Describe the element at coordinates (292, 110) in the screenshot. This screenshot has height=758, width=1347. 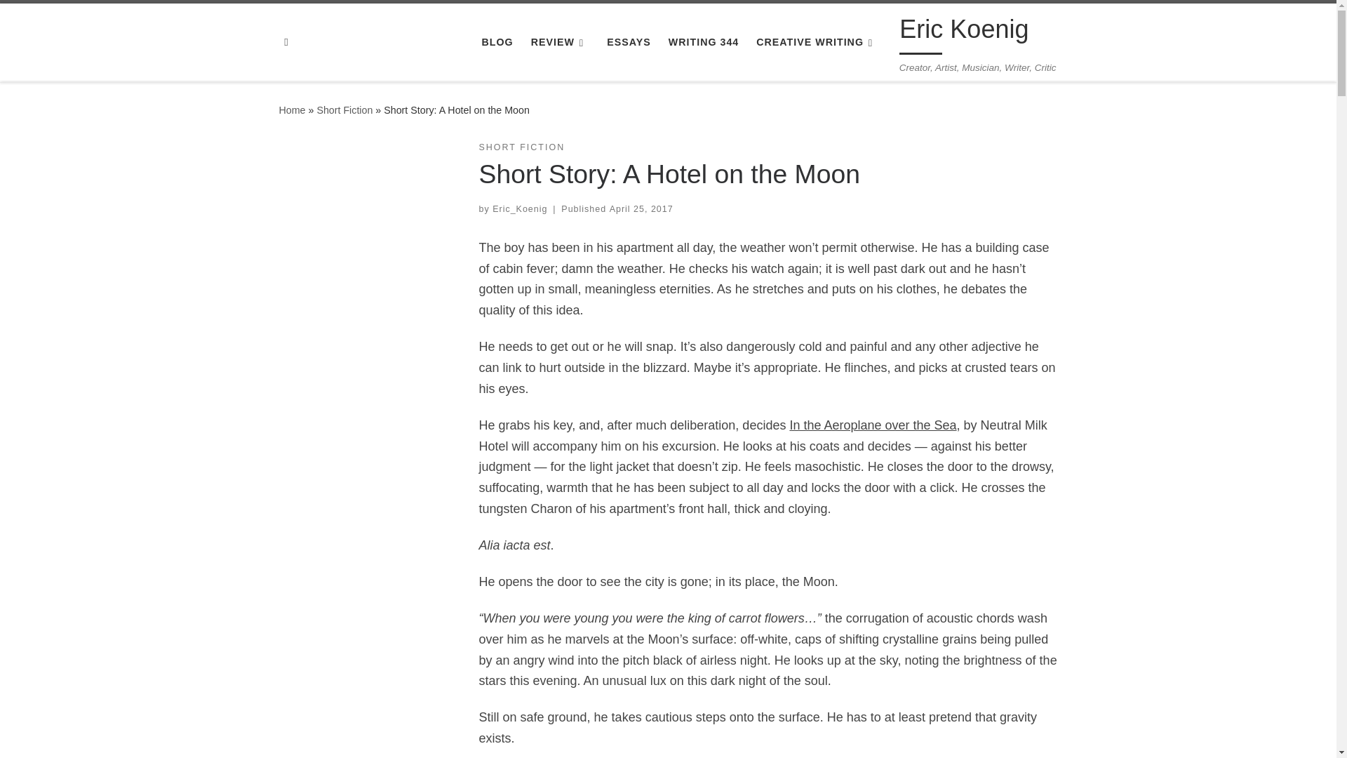
I see `Eric Koenig` at that location.